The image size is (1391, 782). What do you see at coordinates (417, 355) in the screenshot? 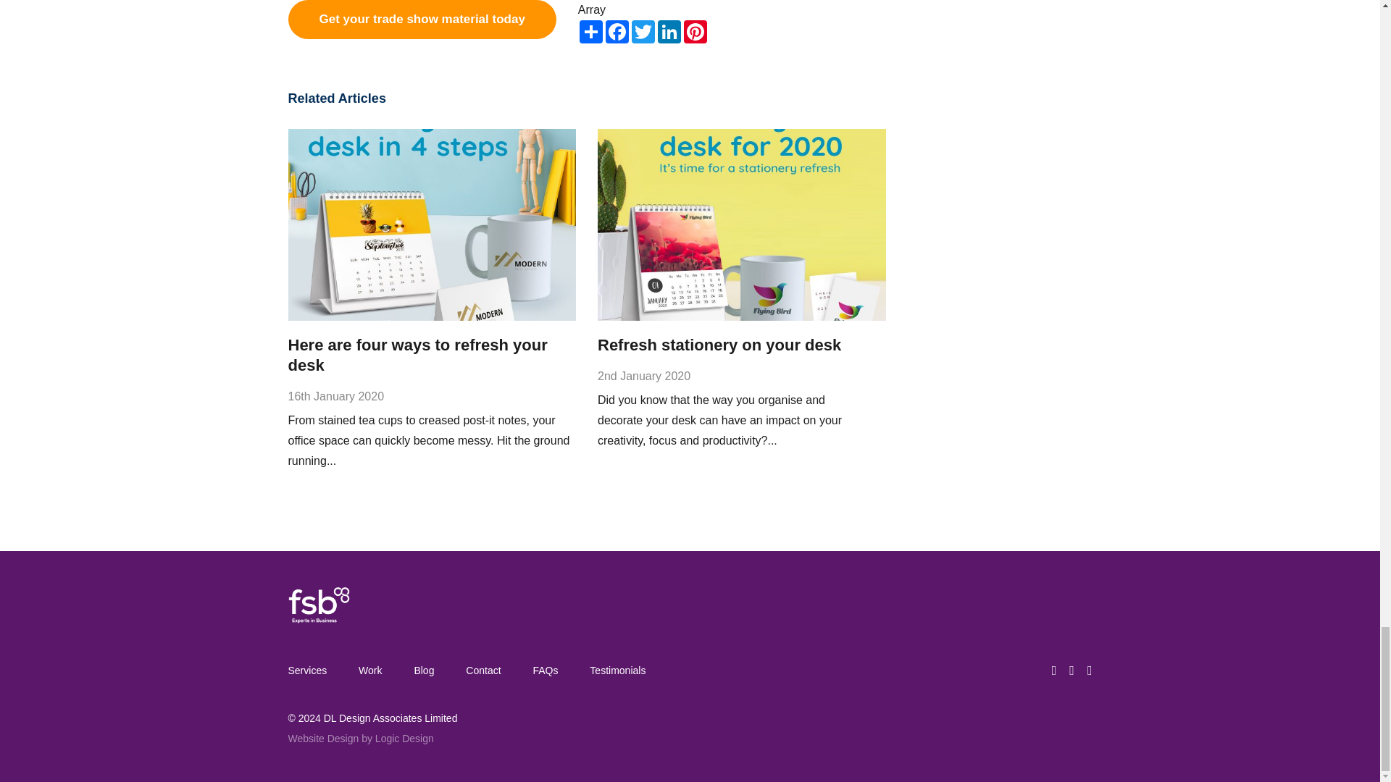
I see `Here are four ways to refresh your desk` at bounding box center [417, 355].